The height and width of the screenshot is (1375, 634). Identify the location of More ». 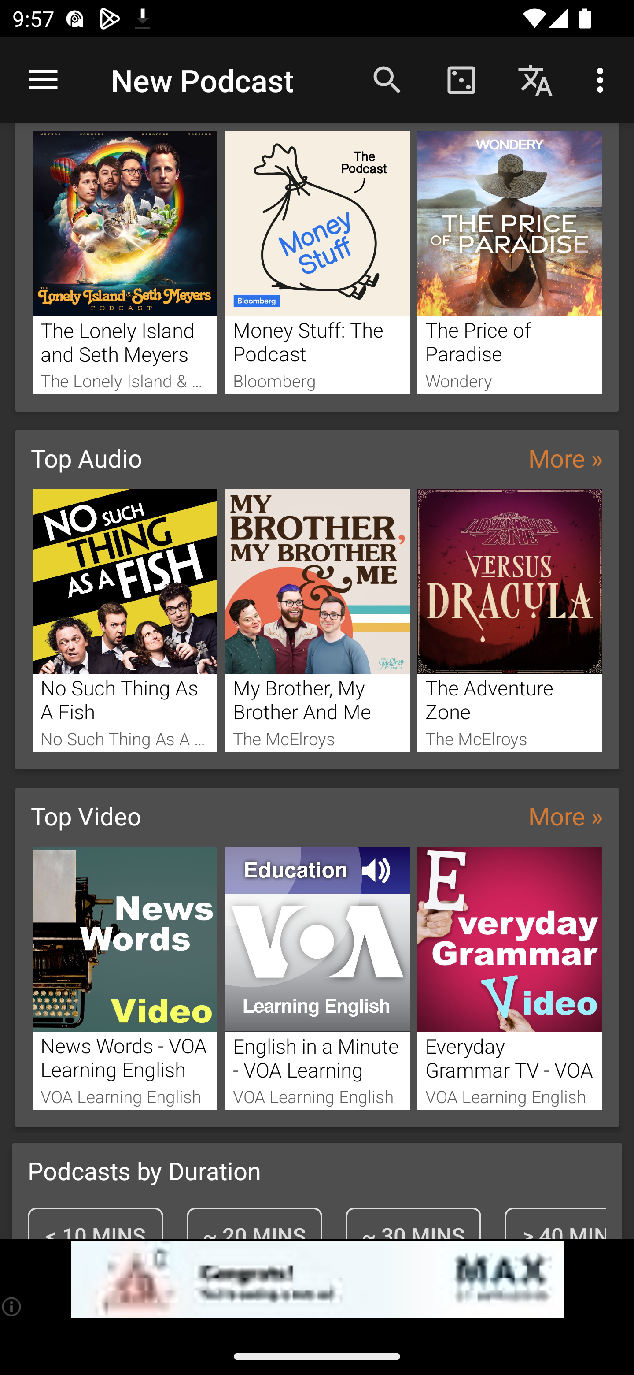
(565, 815).